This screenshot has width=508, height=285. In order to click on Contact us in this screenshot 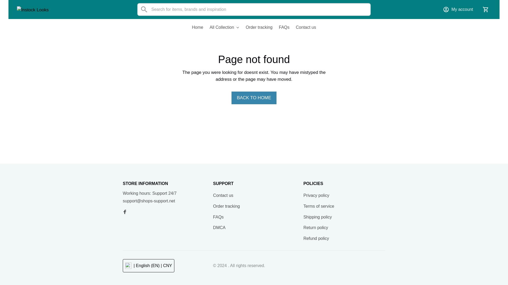, I will do `click(223, 196)`.